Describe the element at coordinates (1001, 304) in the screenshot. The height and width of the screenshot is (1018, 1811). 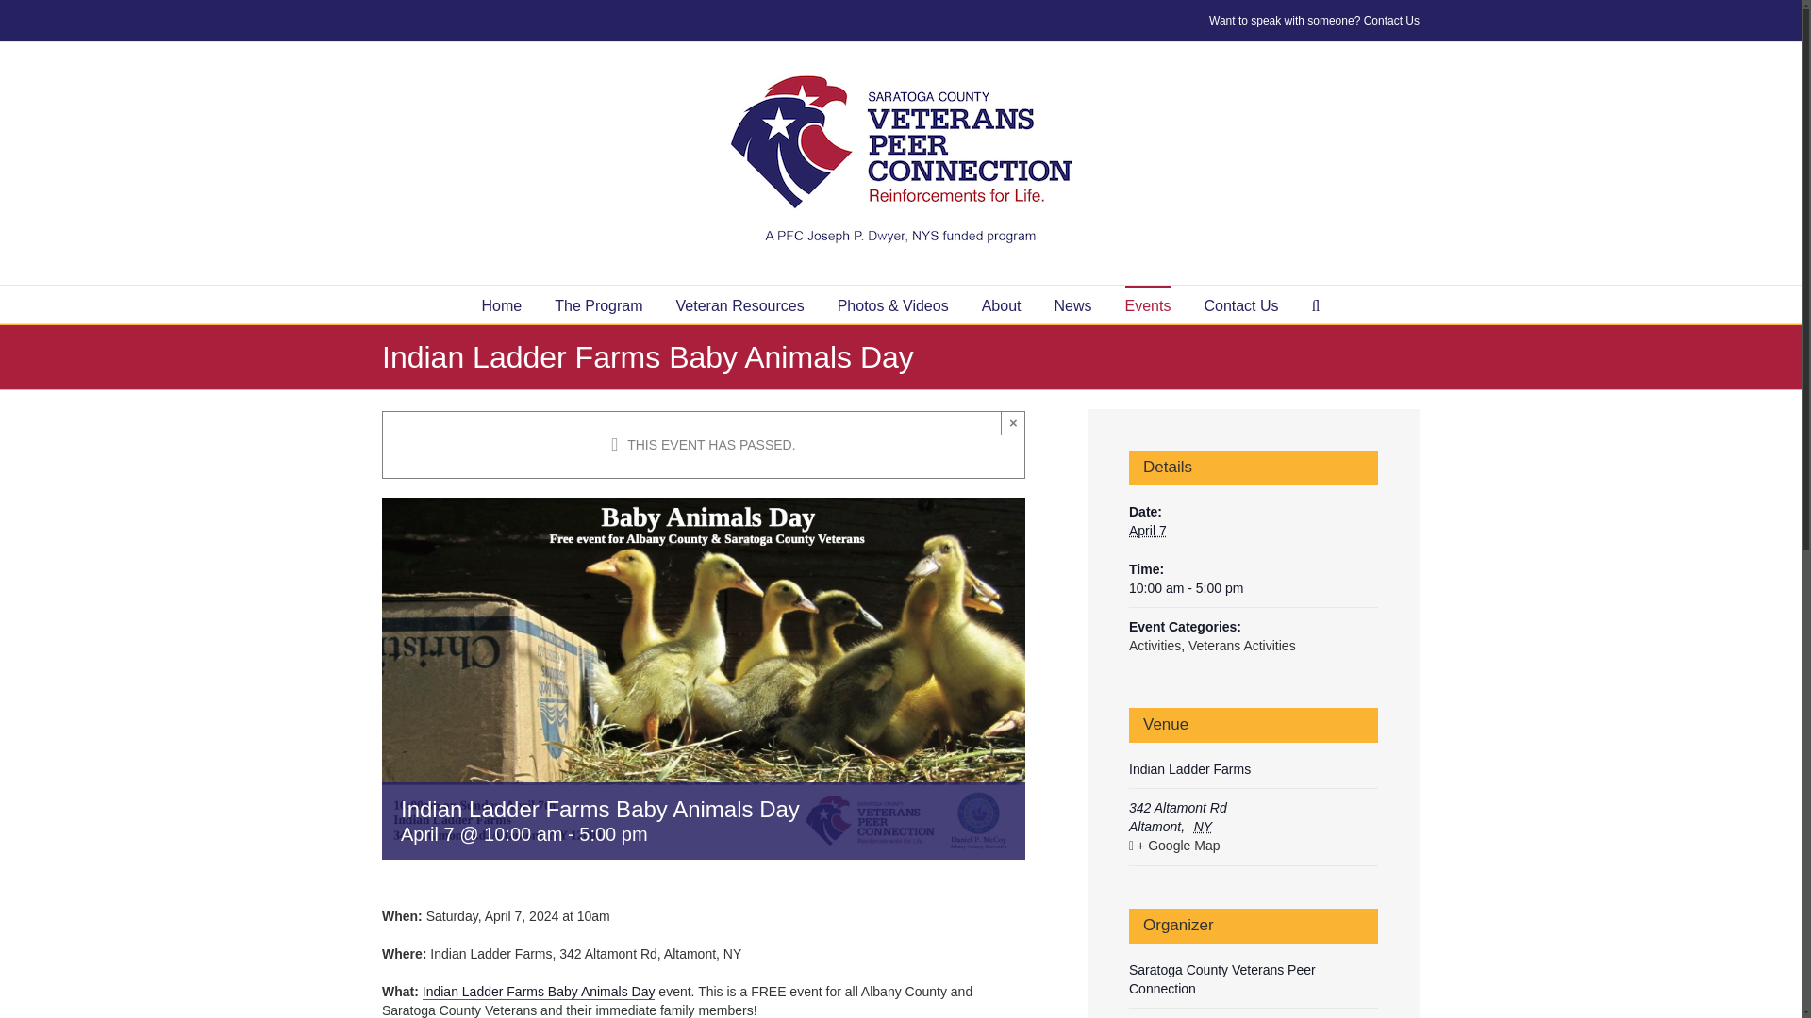
I see `About` at that location.